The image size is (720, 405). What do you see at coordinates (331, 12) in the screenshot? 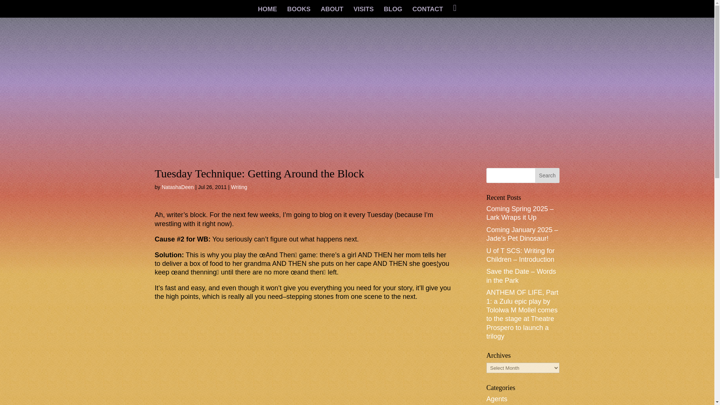
I see `ABOUT` at bounding box center [331, 12].